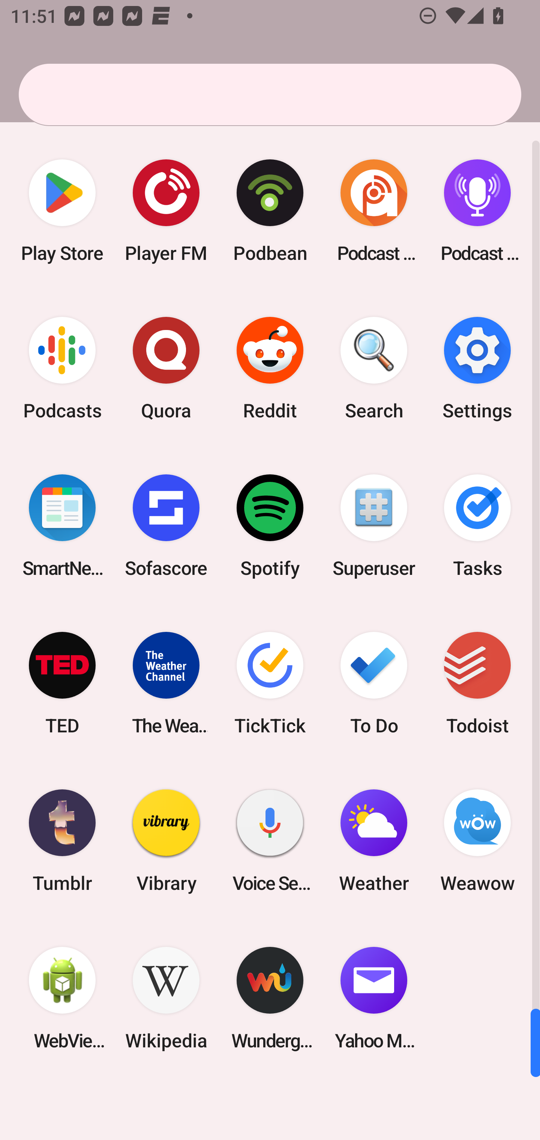 Image resolution: width=540 pixels, height=1140 pixels. I want to click on Podcast Addict, so click(373, 211).